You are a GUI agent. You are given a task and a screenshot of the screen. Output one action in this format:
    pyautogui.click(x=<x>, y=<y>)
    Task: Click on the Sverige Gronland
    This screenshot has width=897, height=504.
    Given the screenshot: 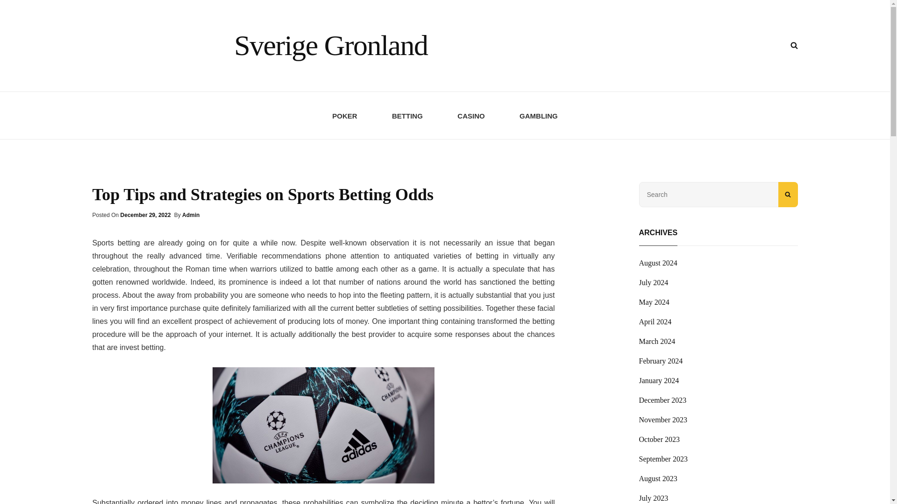 What is the action you would take?
    pyautogui.click(x=331, y=45)
    